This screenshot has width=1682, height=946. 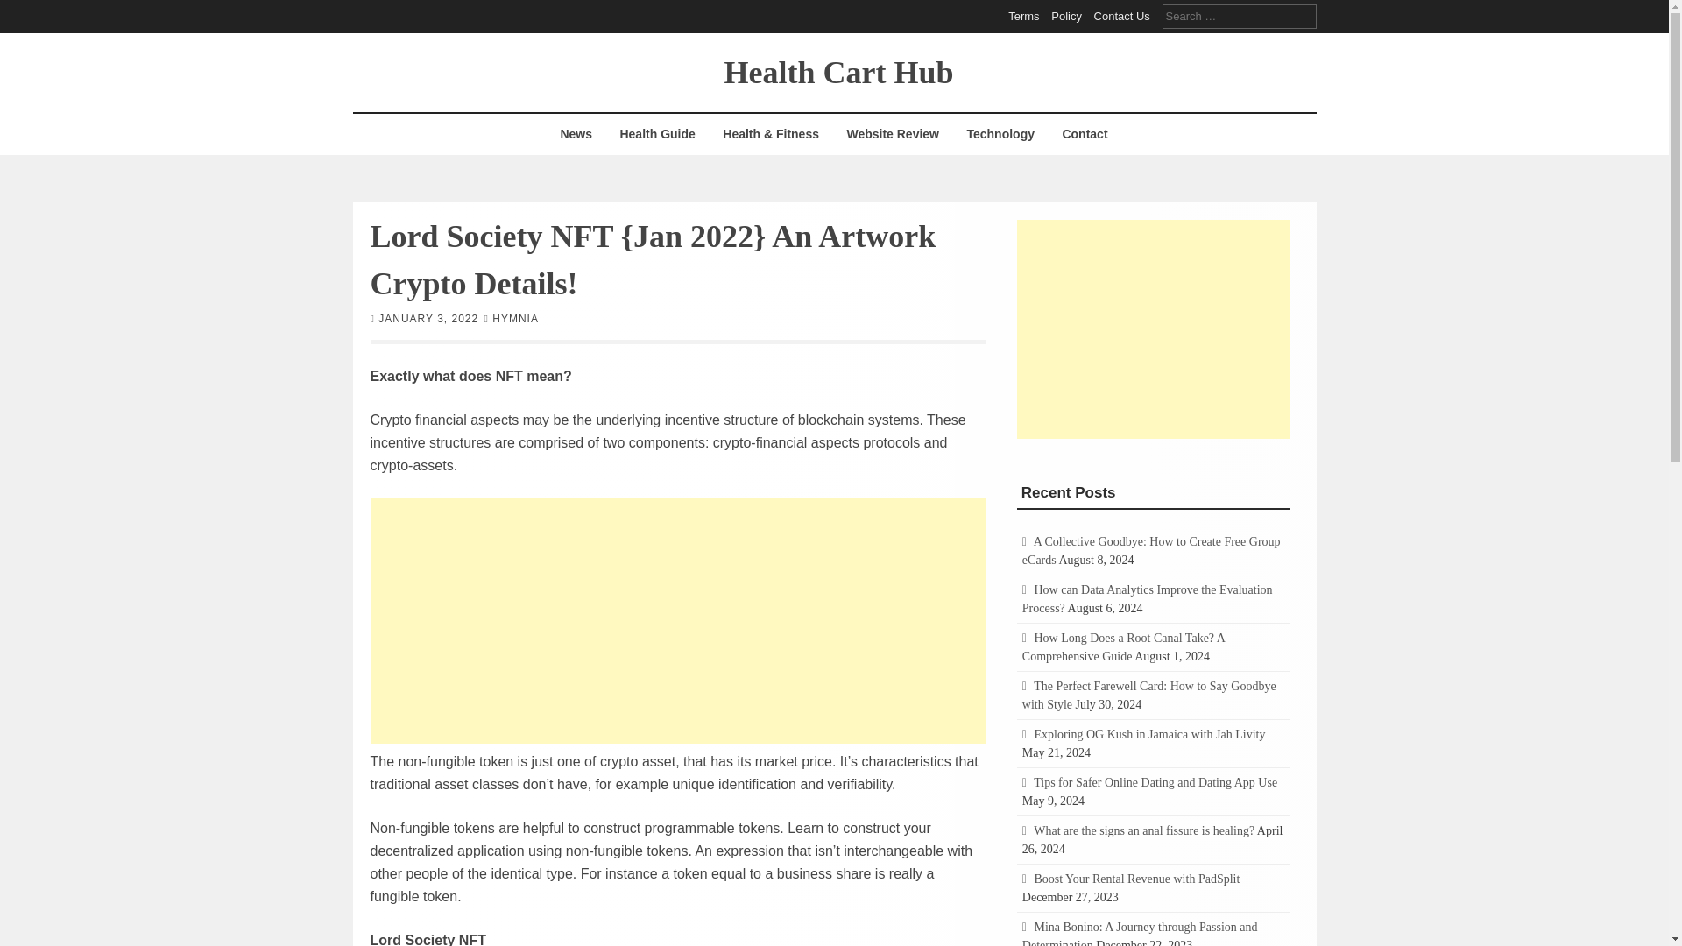 What do you see at coordinates (26, 11) in the screenshot?
I see `Search` at bounding box center [26, 11].